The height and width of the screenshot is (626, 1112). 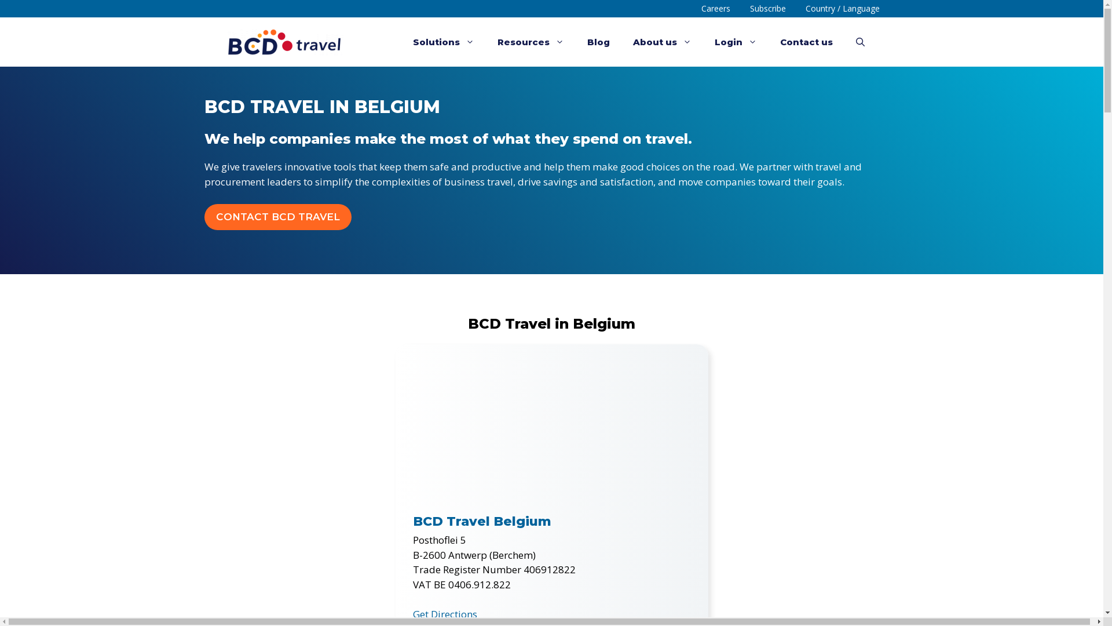 What do you see at coordinates (482, 522) in the screenshot?
I see `BCD Travel Belgium` at bounding box center [482, 522].